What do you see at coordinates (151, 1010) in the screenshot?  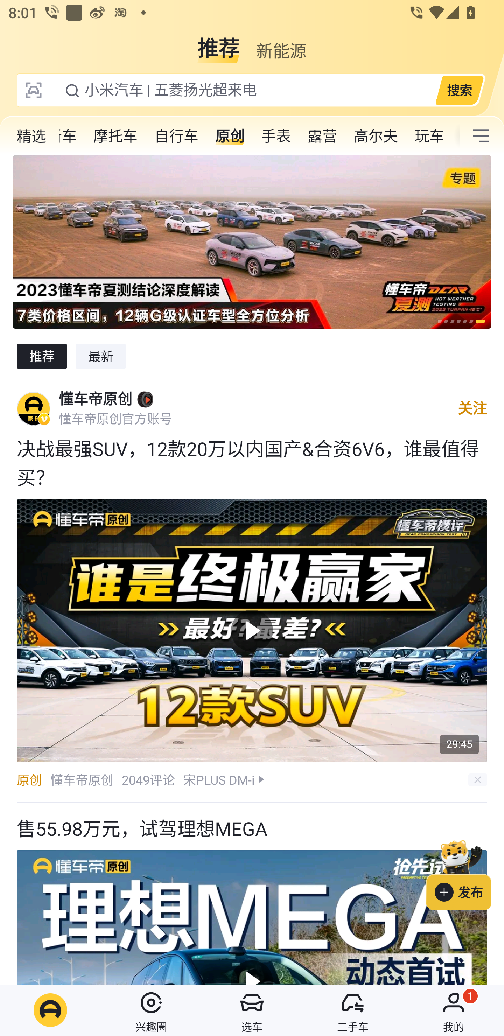 I see ` 兴趣圈` at bounding box center [151, 1010].